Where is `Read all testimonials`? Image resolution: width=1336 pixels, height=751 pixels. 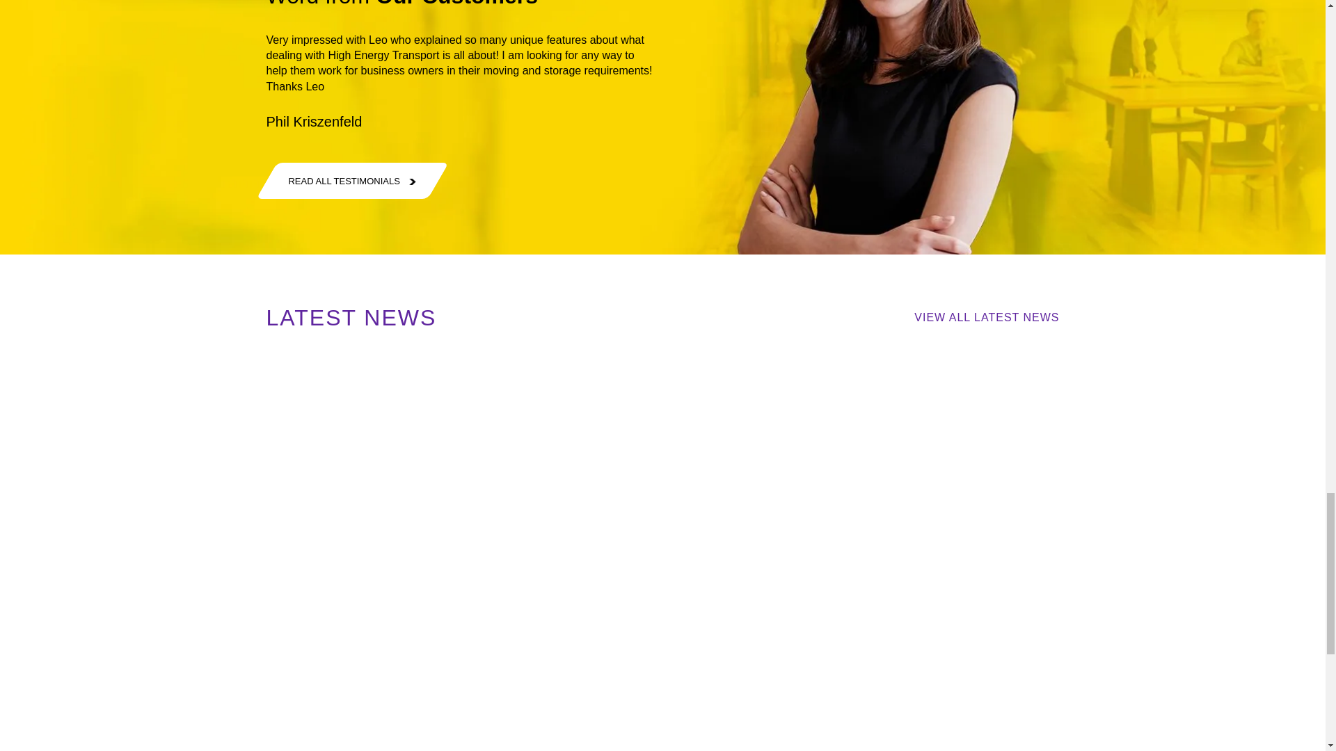
Read all testimonials is located at coordinates (341, 181).